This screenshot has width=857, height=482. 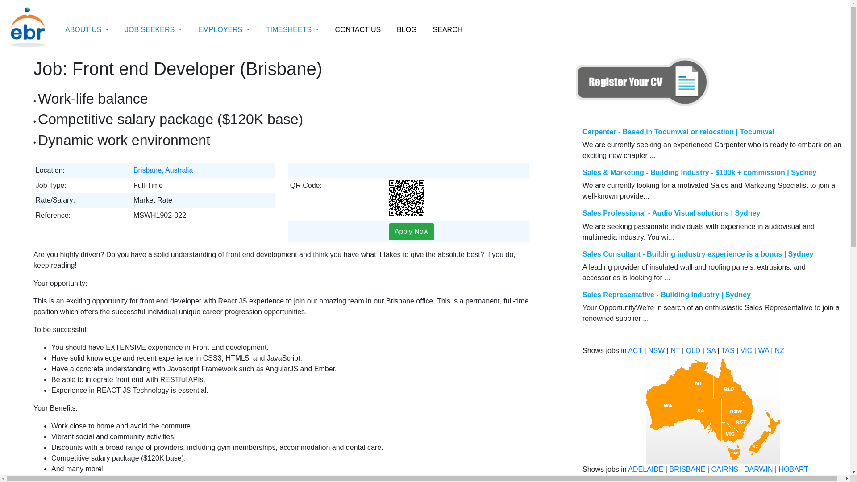 I want to click on BLOG, so click(x=407, y=30).